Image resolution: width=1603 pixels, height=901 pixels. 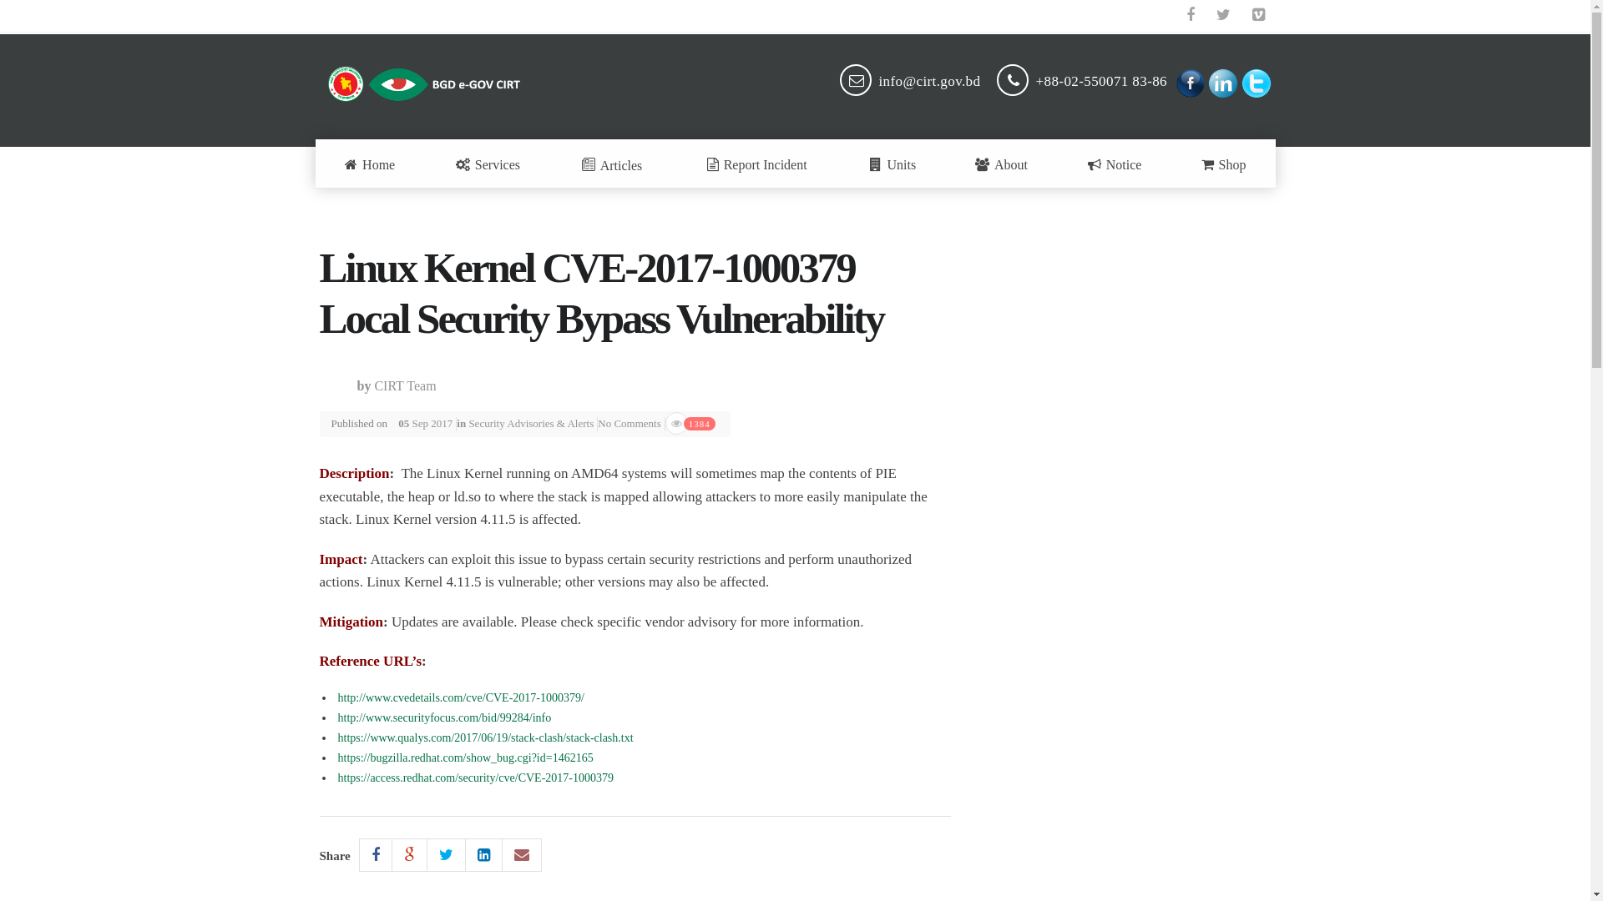 I want to click on Report Incident, so click(x=756, y=164).